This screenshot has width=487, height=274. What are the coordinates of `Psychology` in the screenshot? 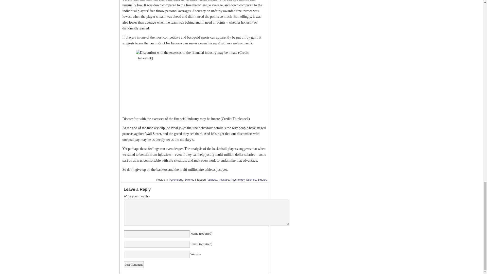 It's located at (176, 180).